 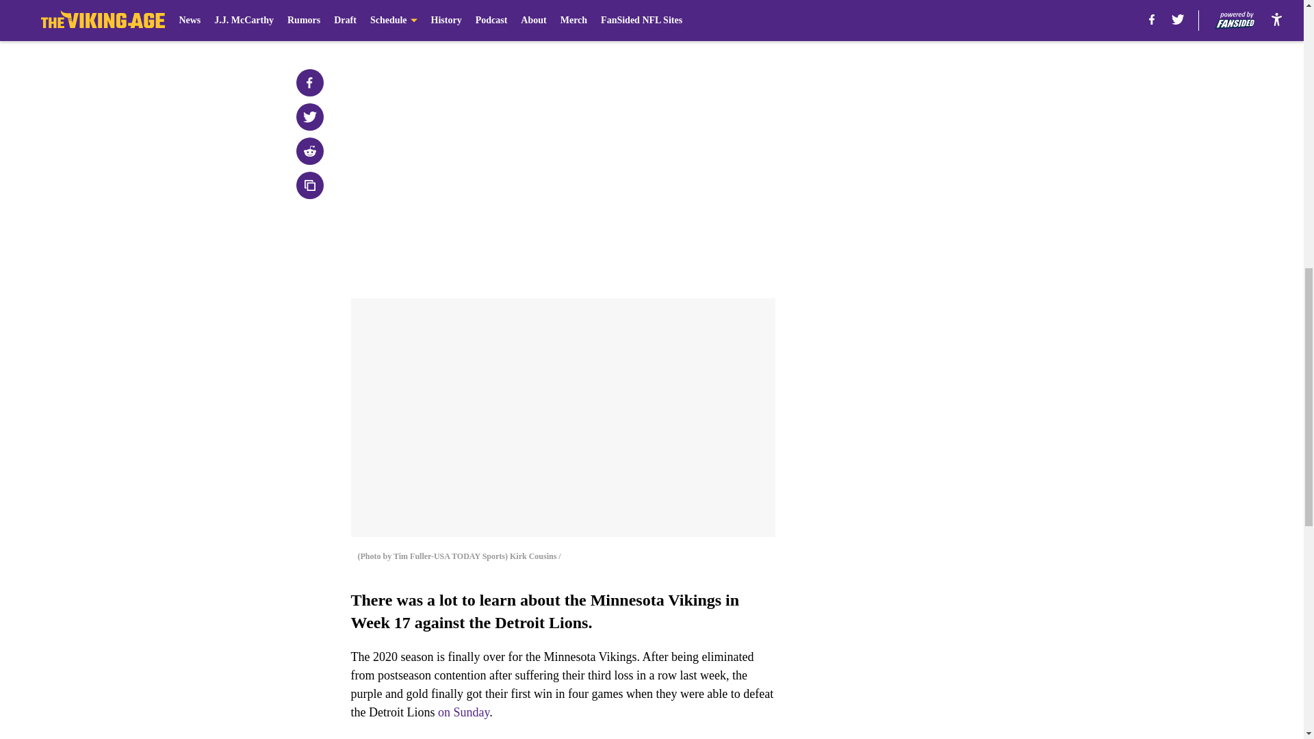 What do you see at coordinates (463, 712) in the screenshot?
I see `on Sunday` at bounding box center [463, 712].